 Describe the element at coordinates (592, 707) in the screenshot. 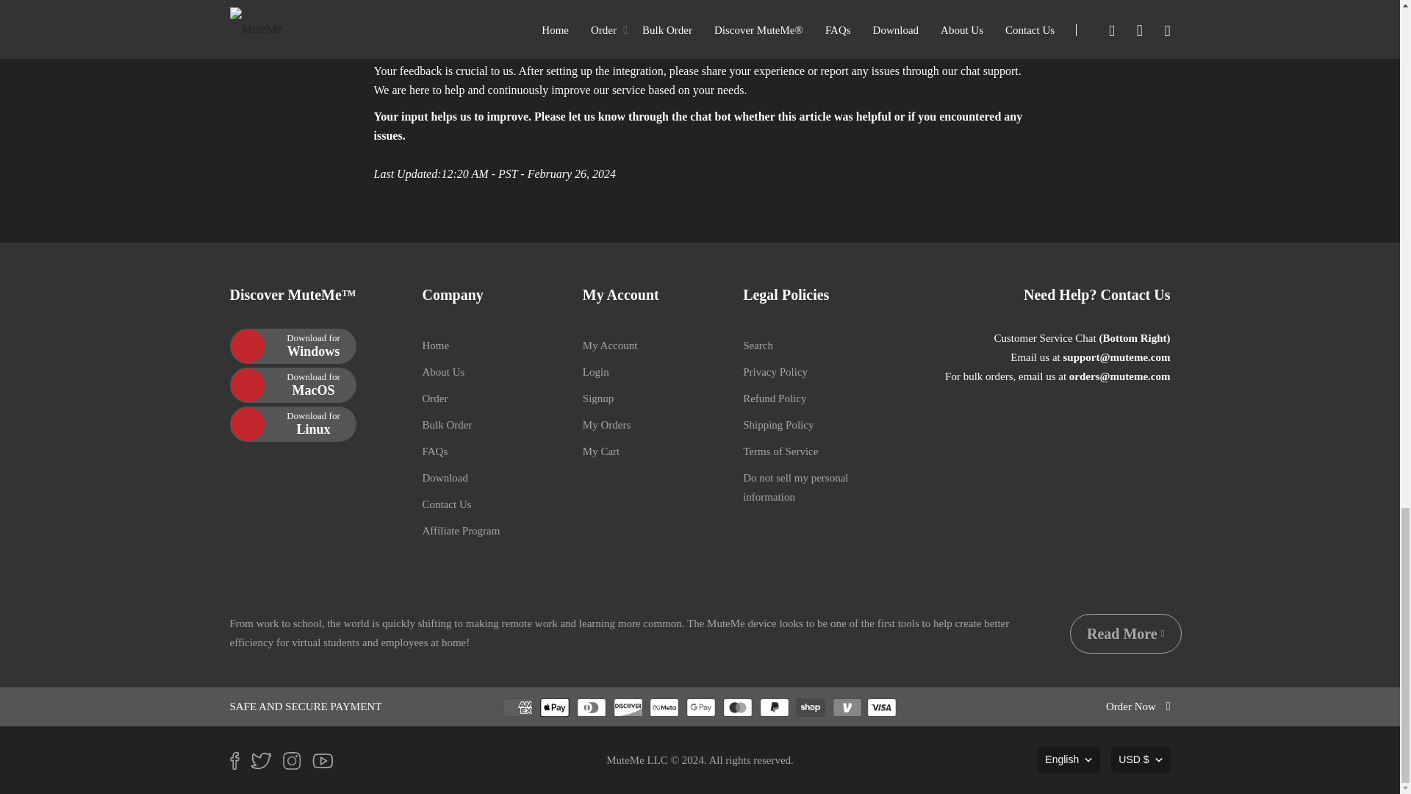

I see `Diners Club` at that location.